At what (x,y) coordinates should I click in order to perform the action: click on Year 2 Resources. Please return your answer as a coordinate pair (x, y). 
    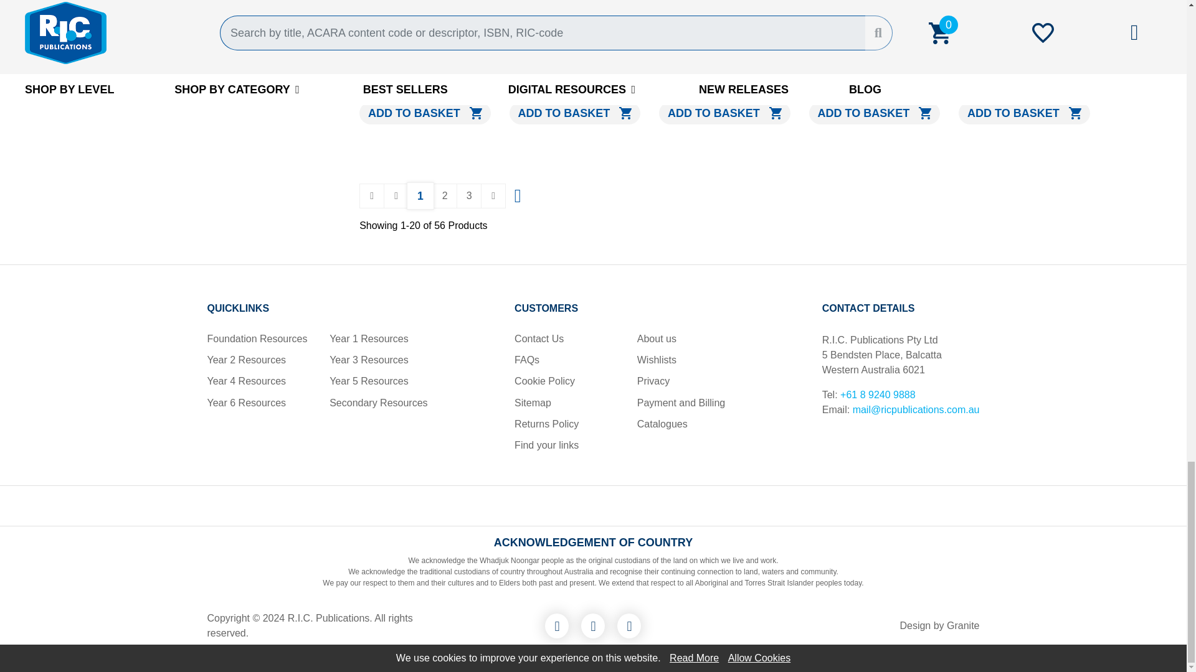
    Looking at the image, I should click on (246, 360).